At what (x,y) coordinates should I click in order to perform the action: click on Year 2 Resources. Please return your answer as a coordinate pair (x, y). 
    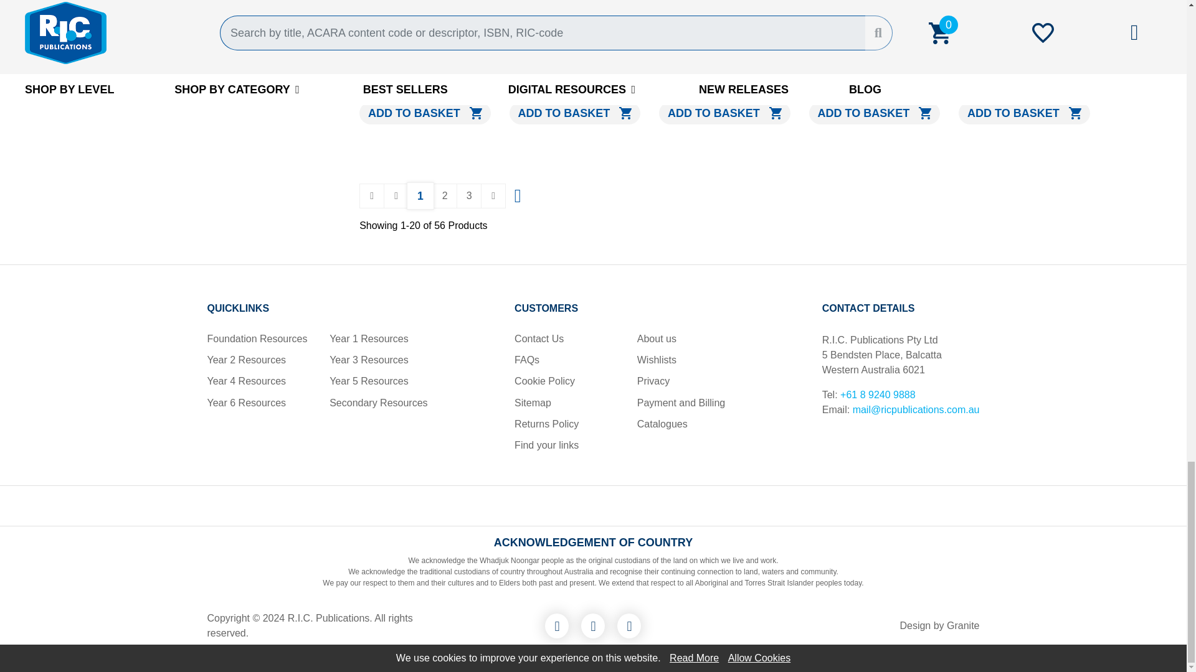
    Looking at the image, I should click on (246, 360).